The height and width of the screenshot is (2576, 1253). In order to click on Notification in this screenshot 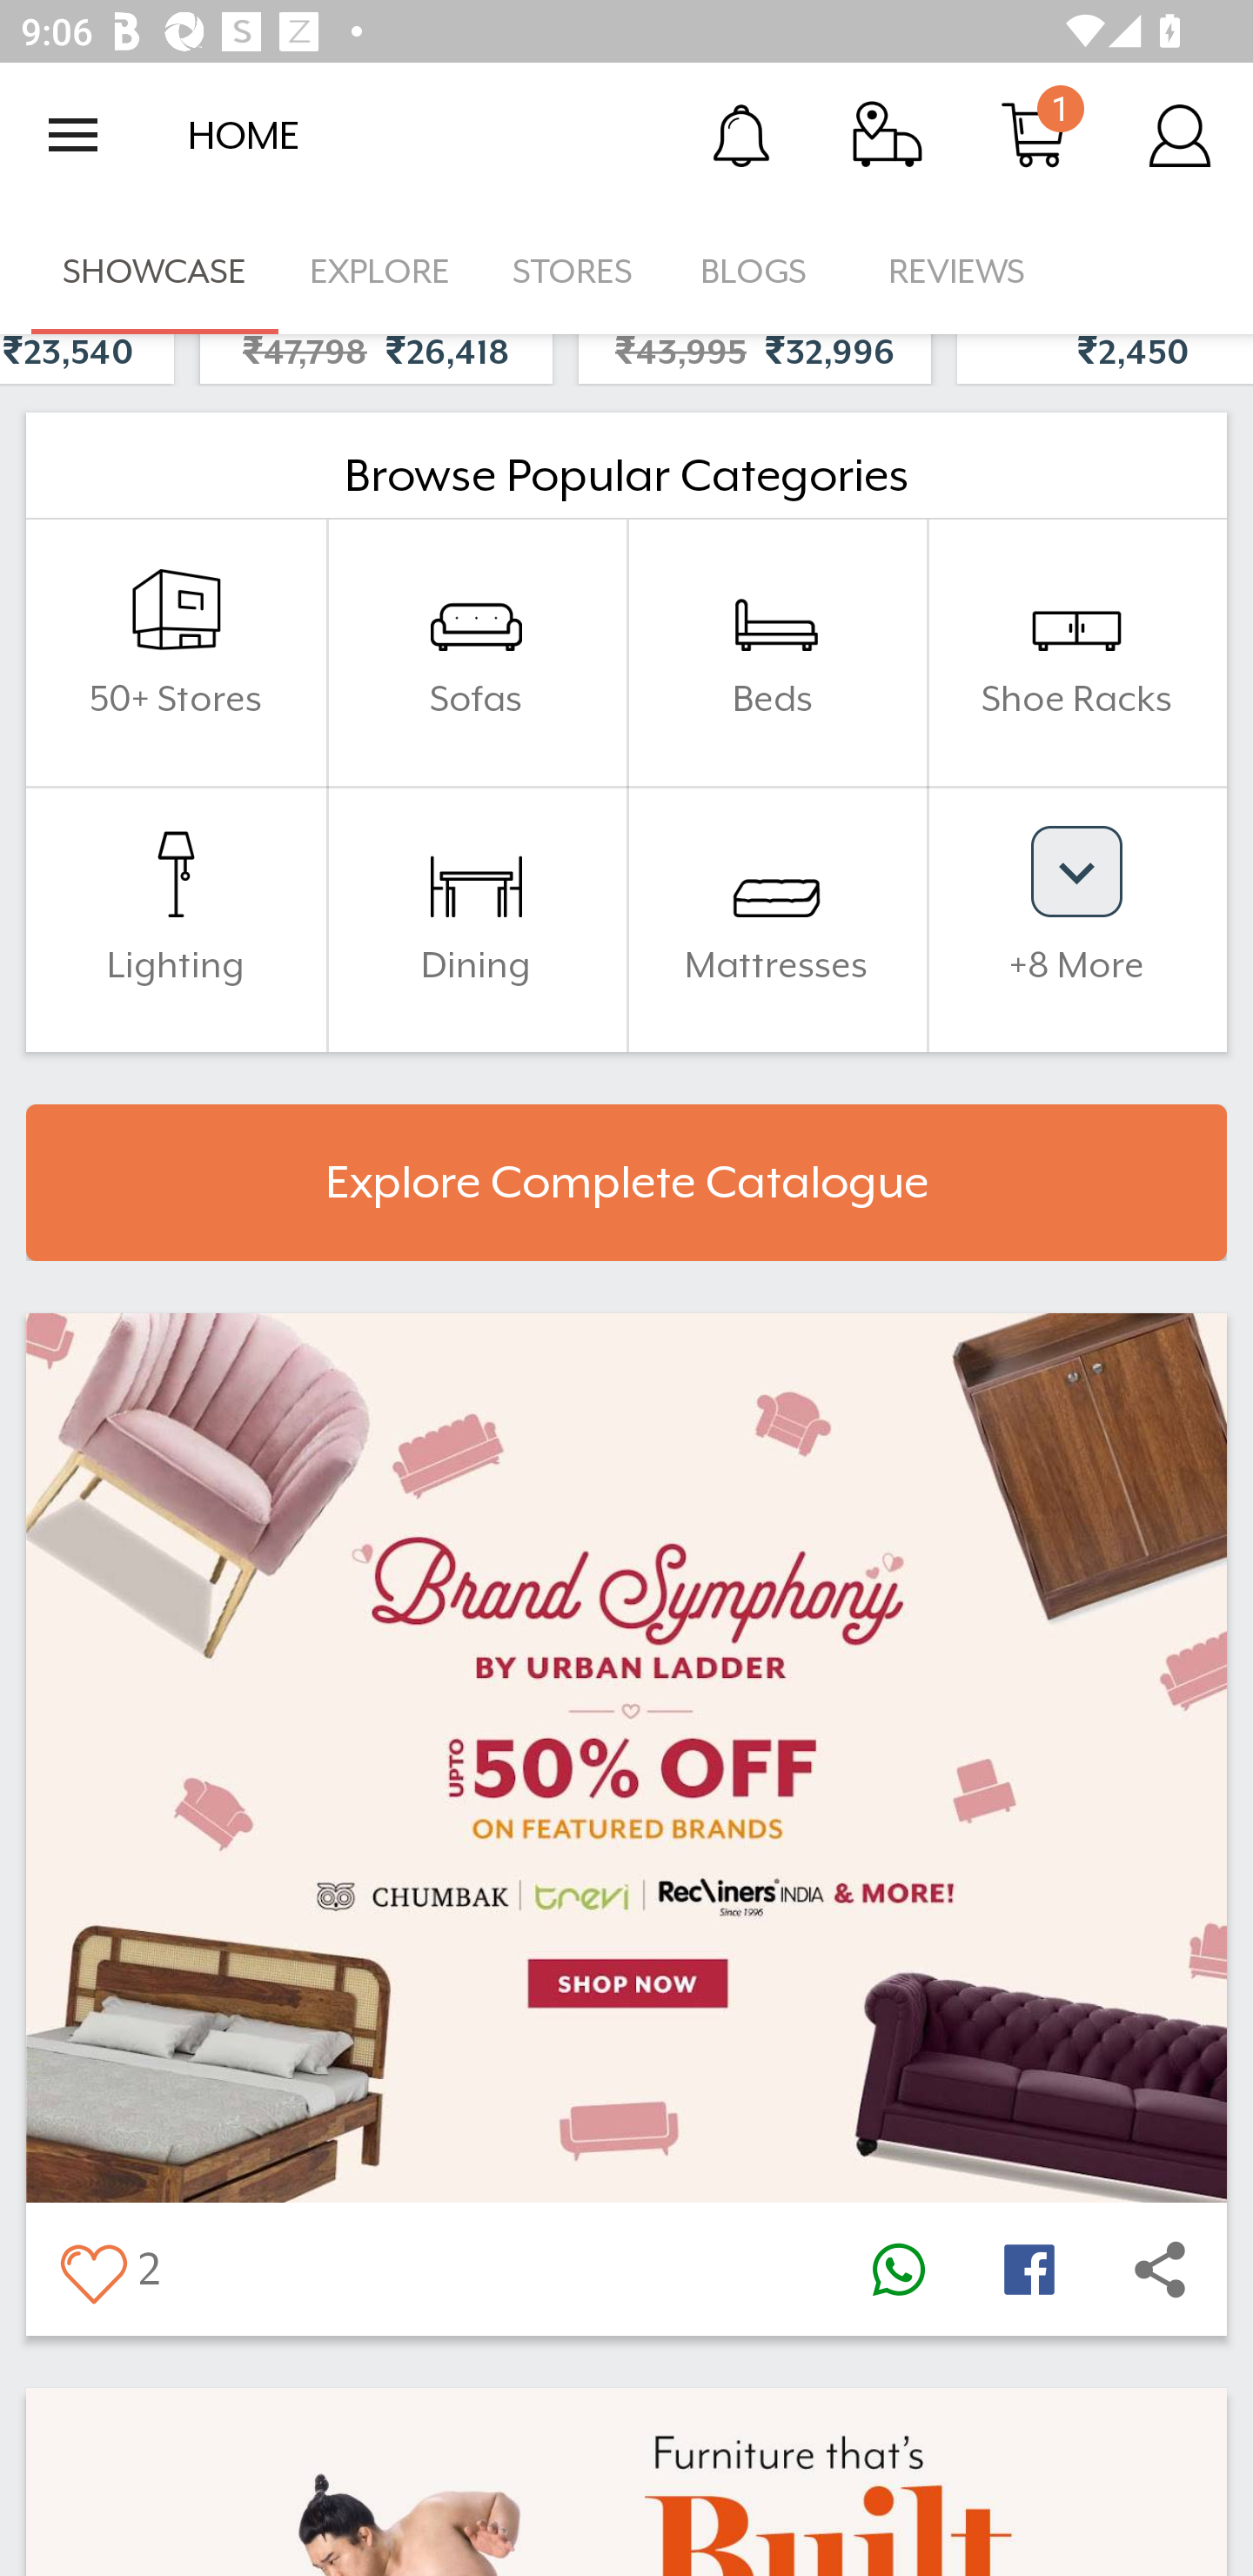, I will do `click(741, 134)`.